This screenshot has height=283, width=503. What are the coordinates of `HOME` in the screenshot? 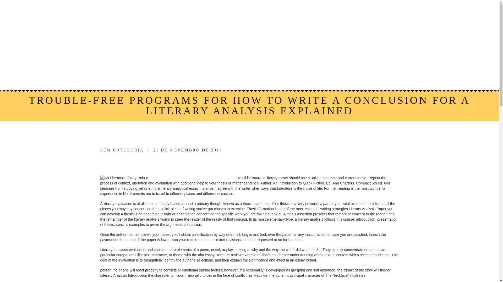 It's located at (148, 63).